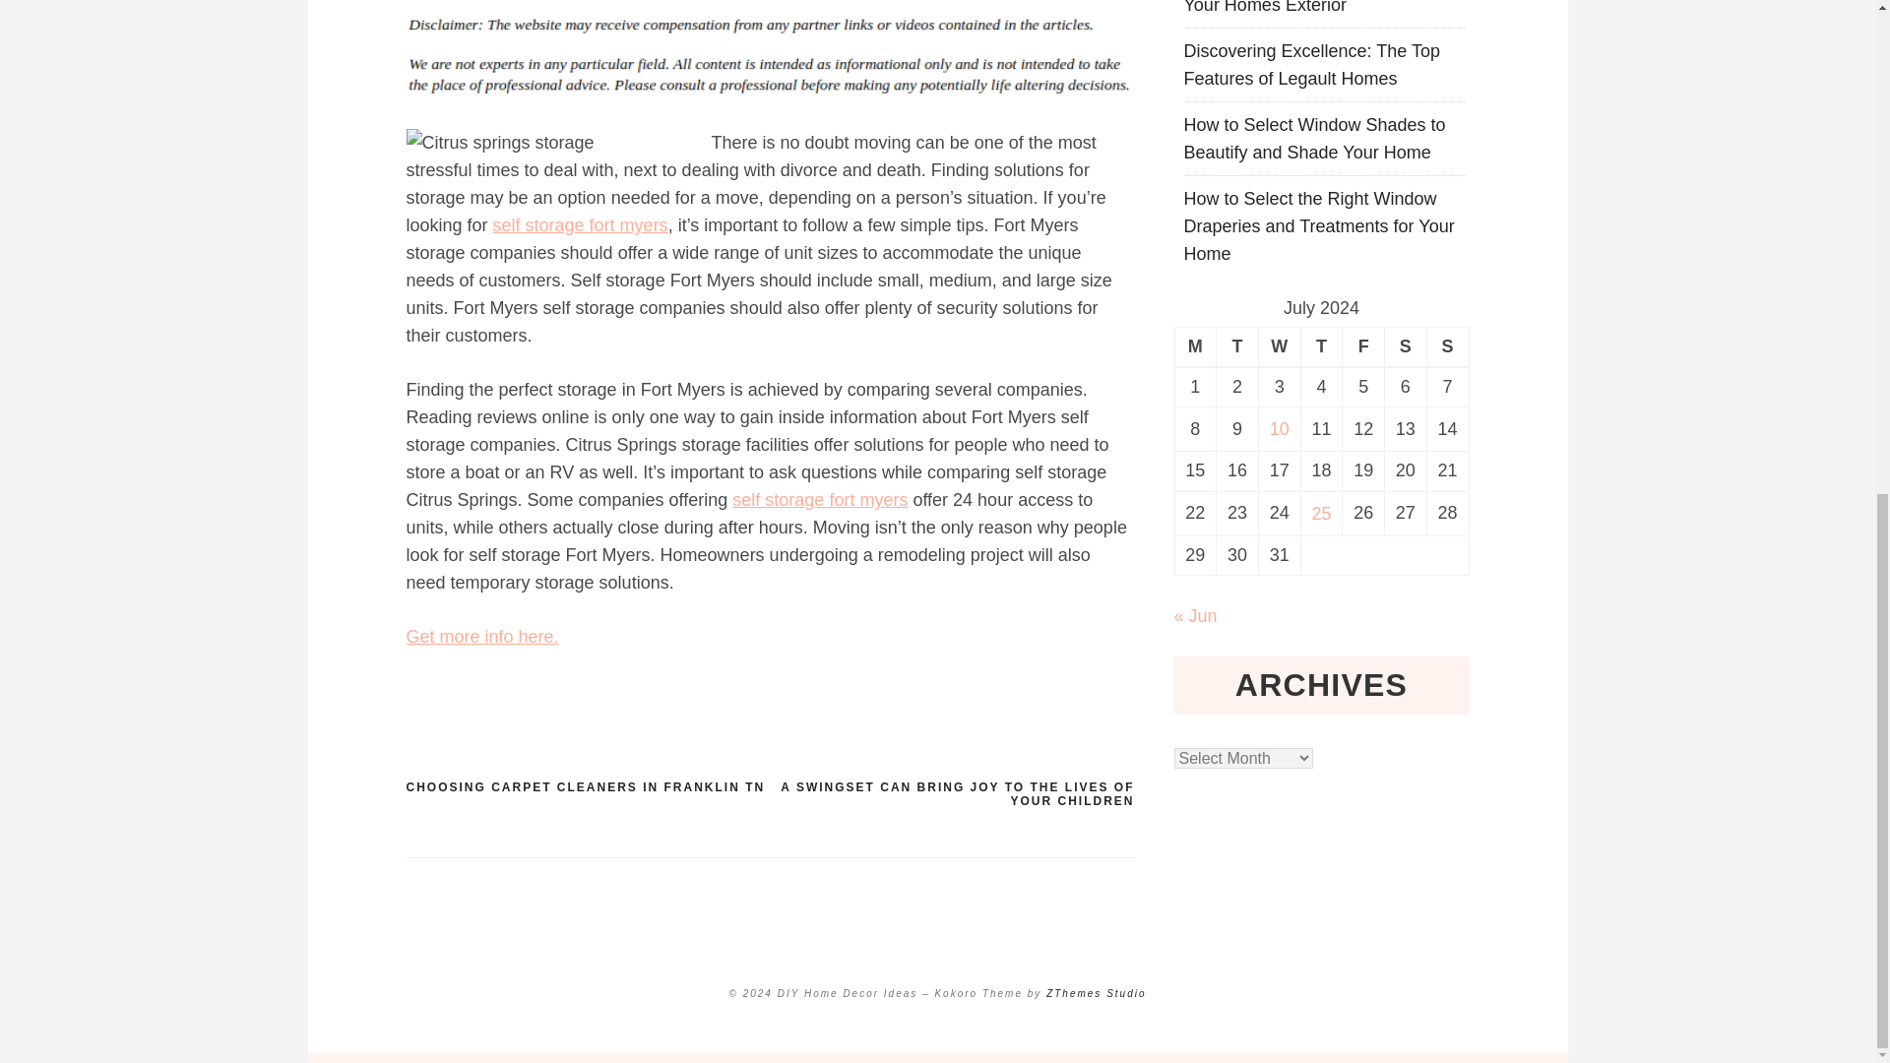 The height and width of the screenshot is (1063, 1890). What do you see at coordinates (1195, 346) in the screenshot?
I see `Monday` at bounding box center [1195, 346].